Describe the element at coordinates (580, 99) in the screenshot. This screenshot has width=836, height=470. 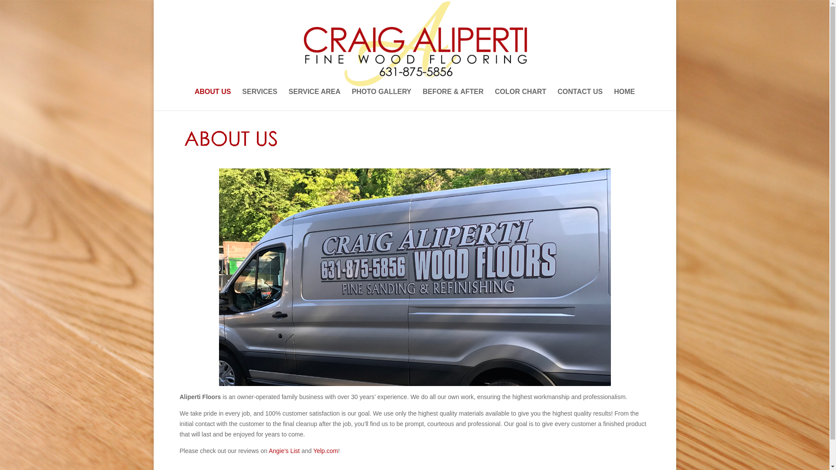
I see `CONTACT US` at that location.